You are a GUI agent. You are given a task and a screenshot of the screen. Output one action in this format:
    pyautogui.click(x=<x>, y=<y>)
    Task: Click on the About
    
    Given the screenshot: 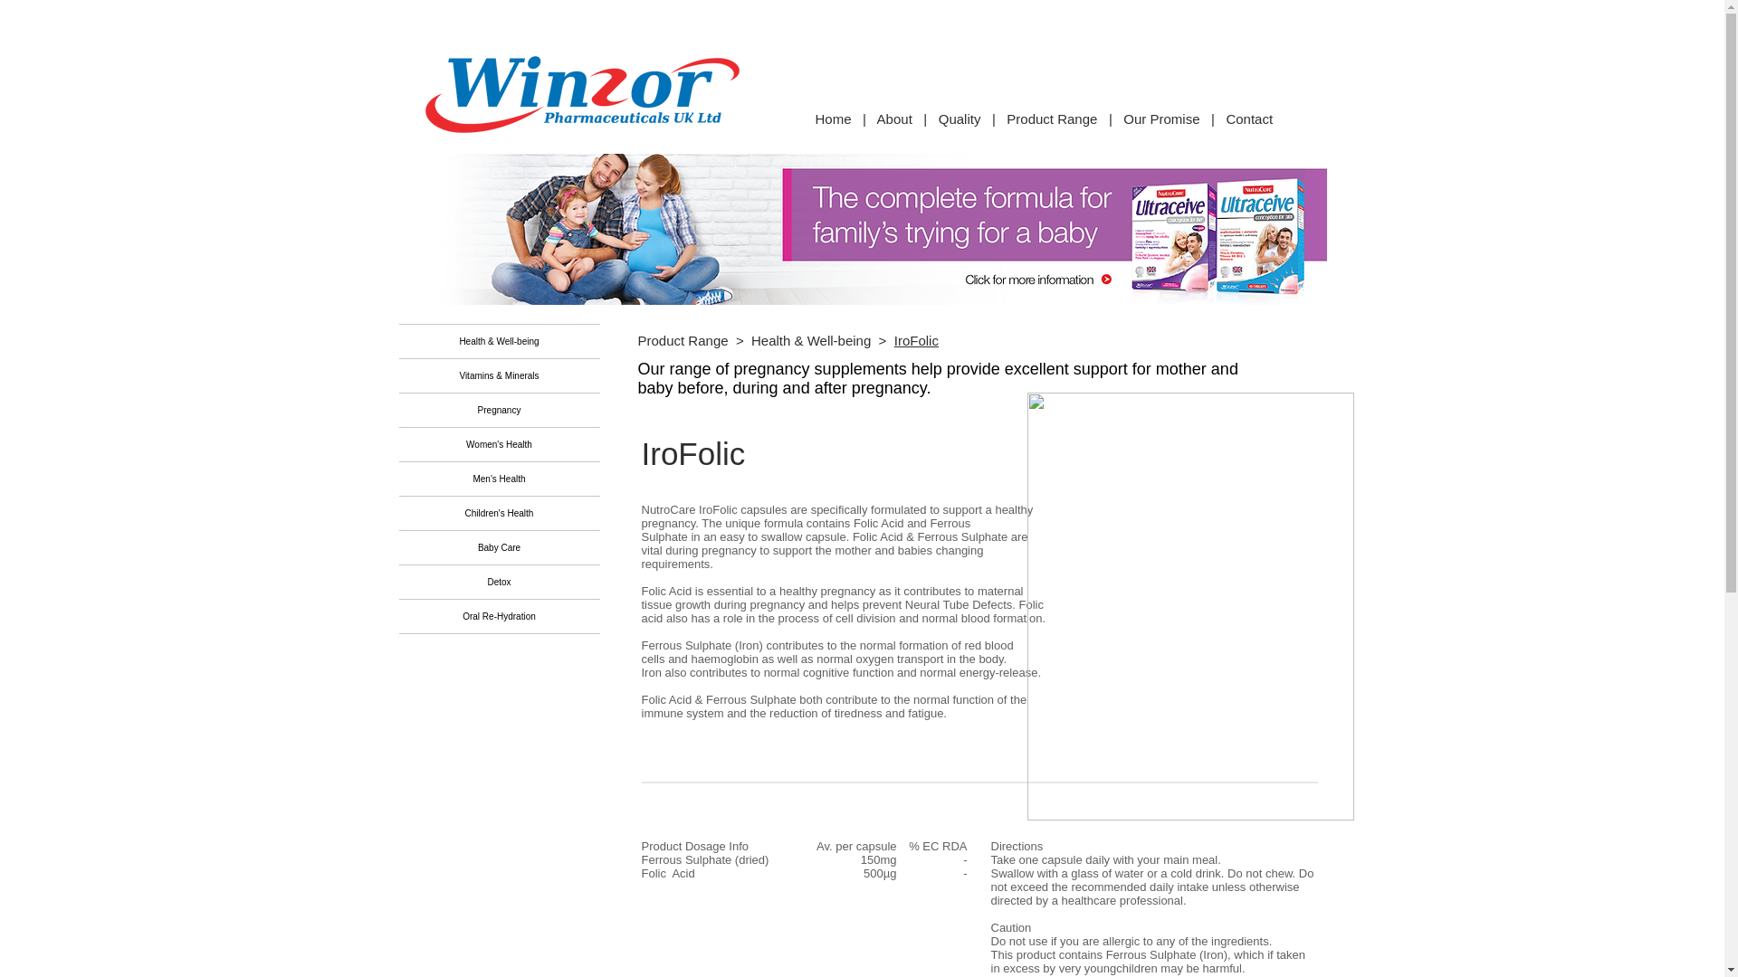 What is the action you would take?
    pyautogui.click(x=894, y=119)
    